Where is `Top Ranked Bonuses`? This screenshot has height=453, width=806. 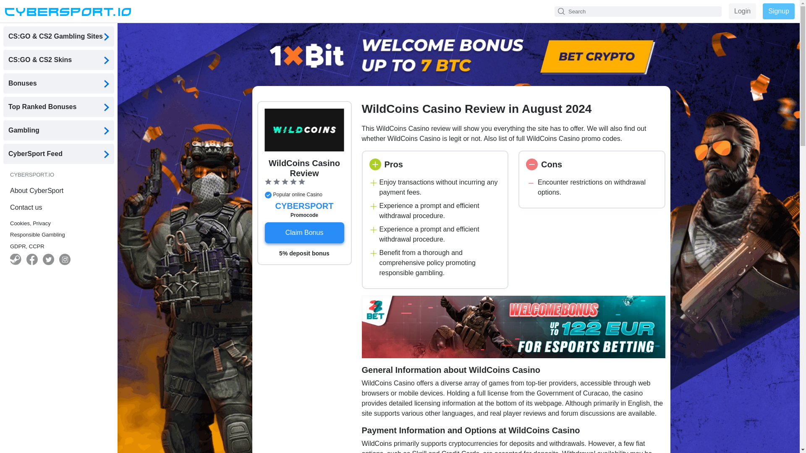 Top Ranked Bonuses is located at coordinates (59, 107).